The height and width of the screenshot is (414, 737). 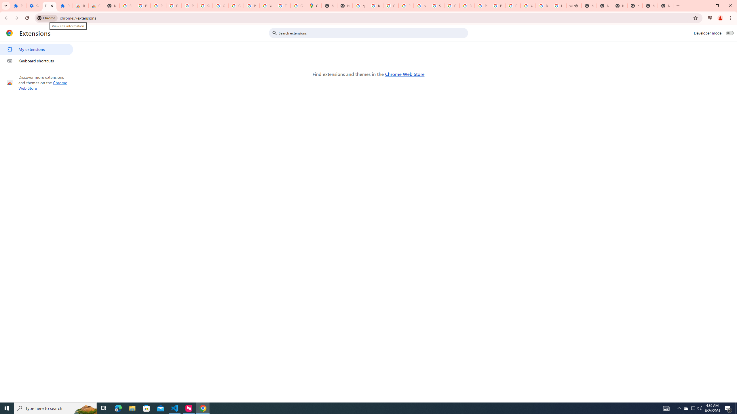 What do you see at coordinates (49, 6) in the screenshot?
I see `Extensions` at bounding box center [49, 6].